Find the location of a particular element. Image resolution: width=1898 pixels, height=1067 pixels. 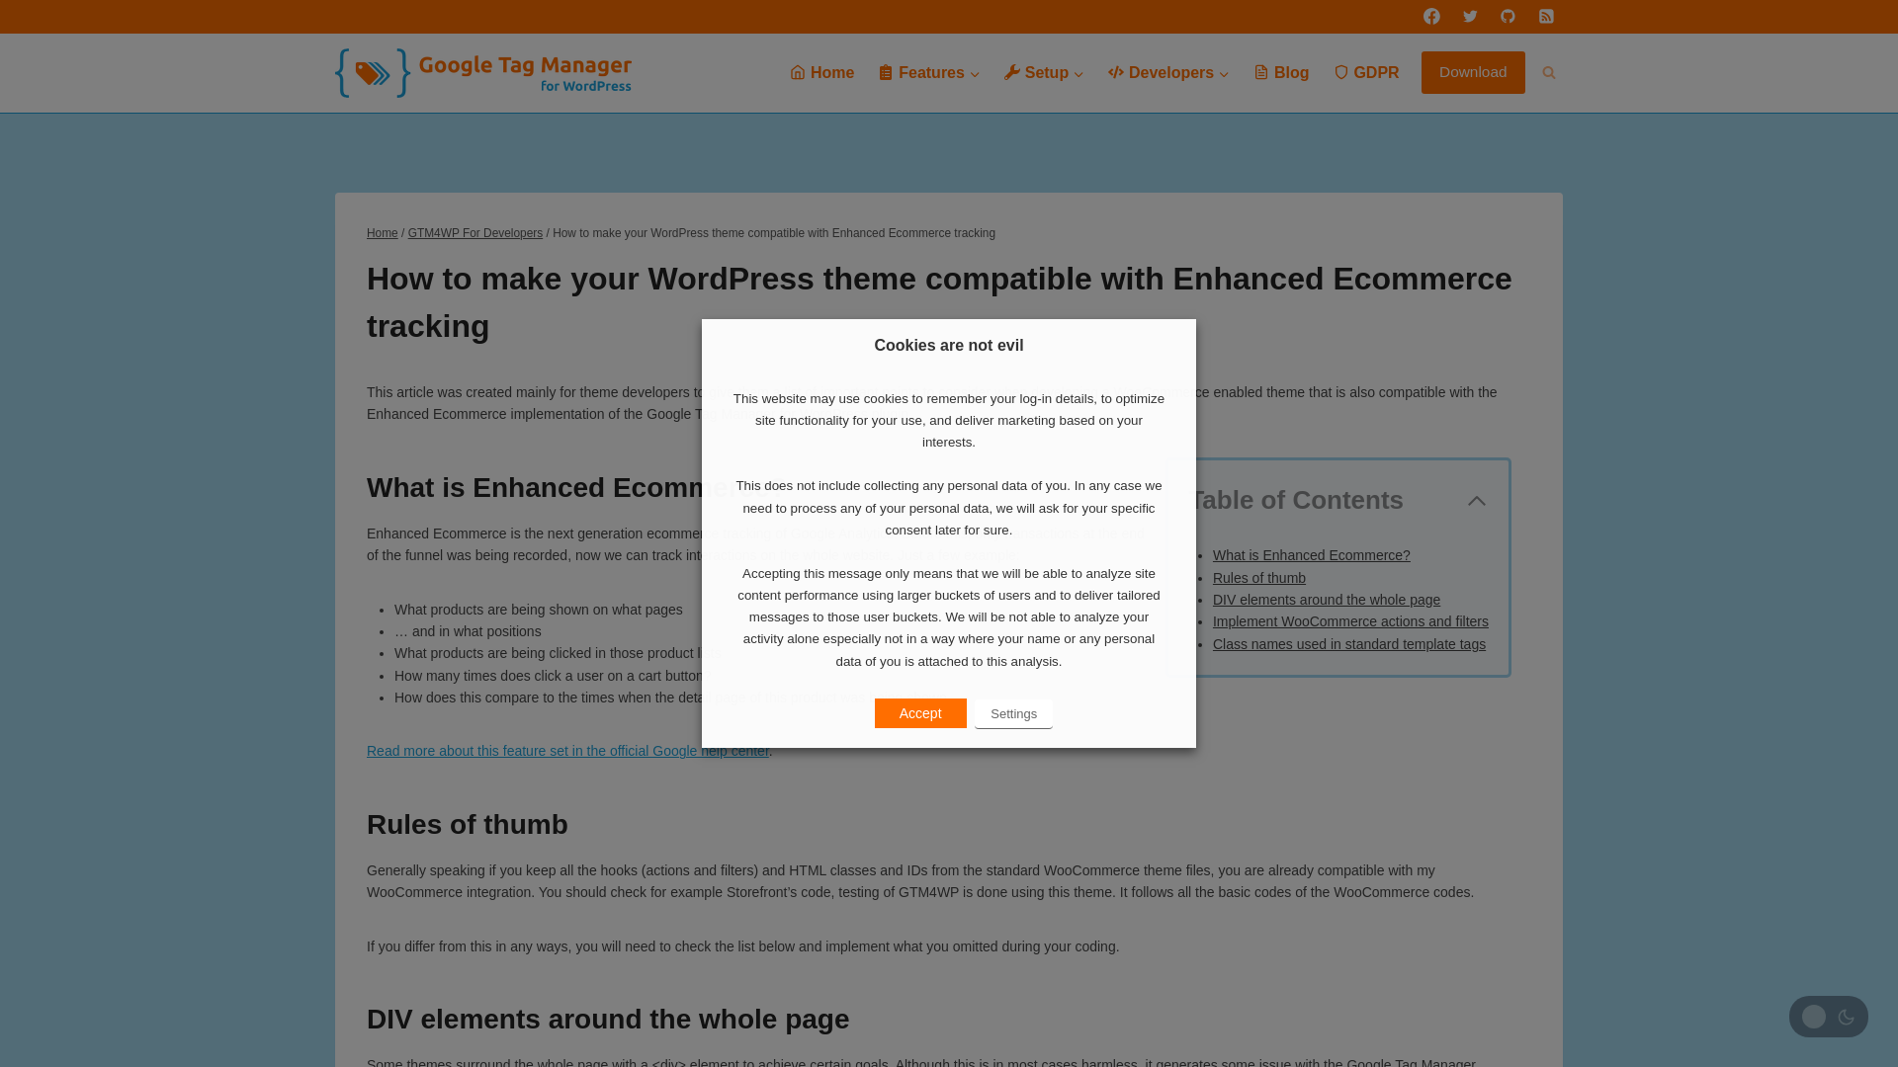

GDPR is located at coordinates (1366, 72).